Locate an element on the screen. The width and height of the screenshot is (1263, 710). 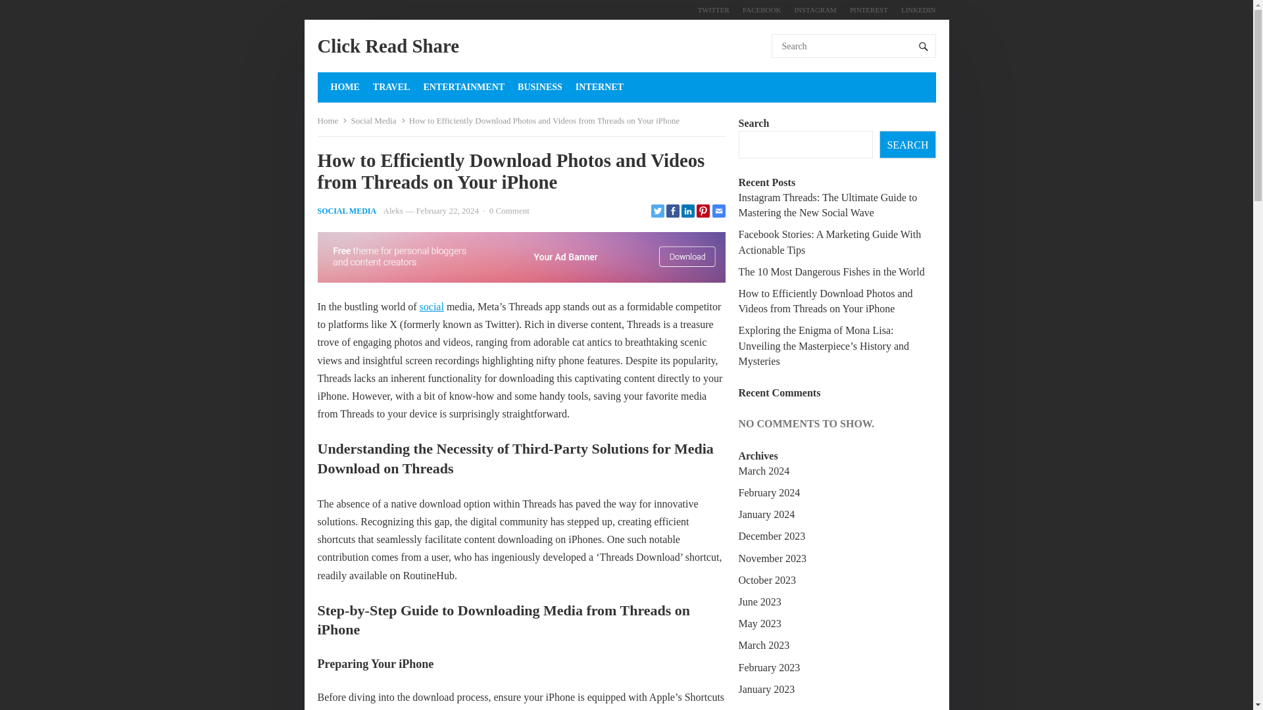
Posts by Aleks is located at coordinates (393, 210).